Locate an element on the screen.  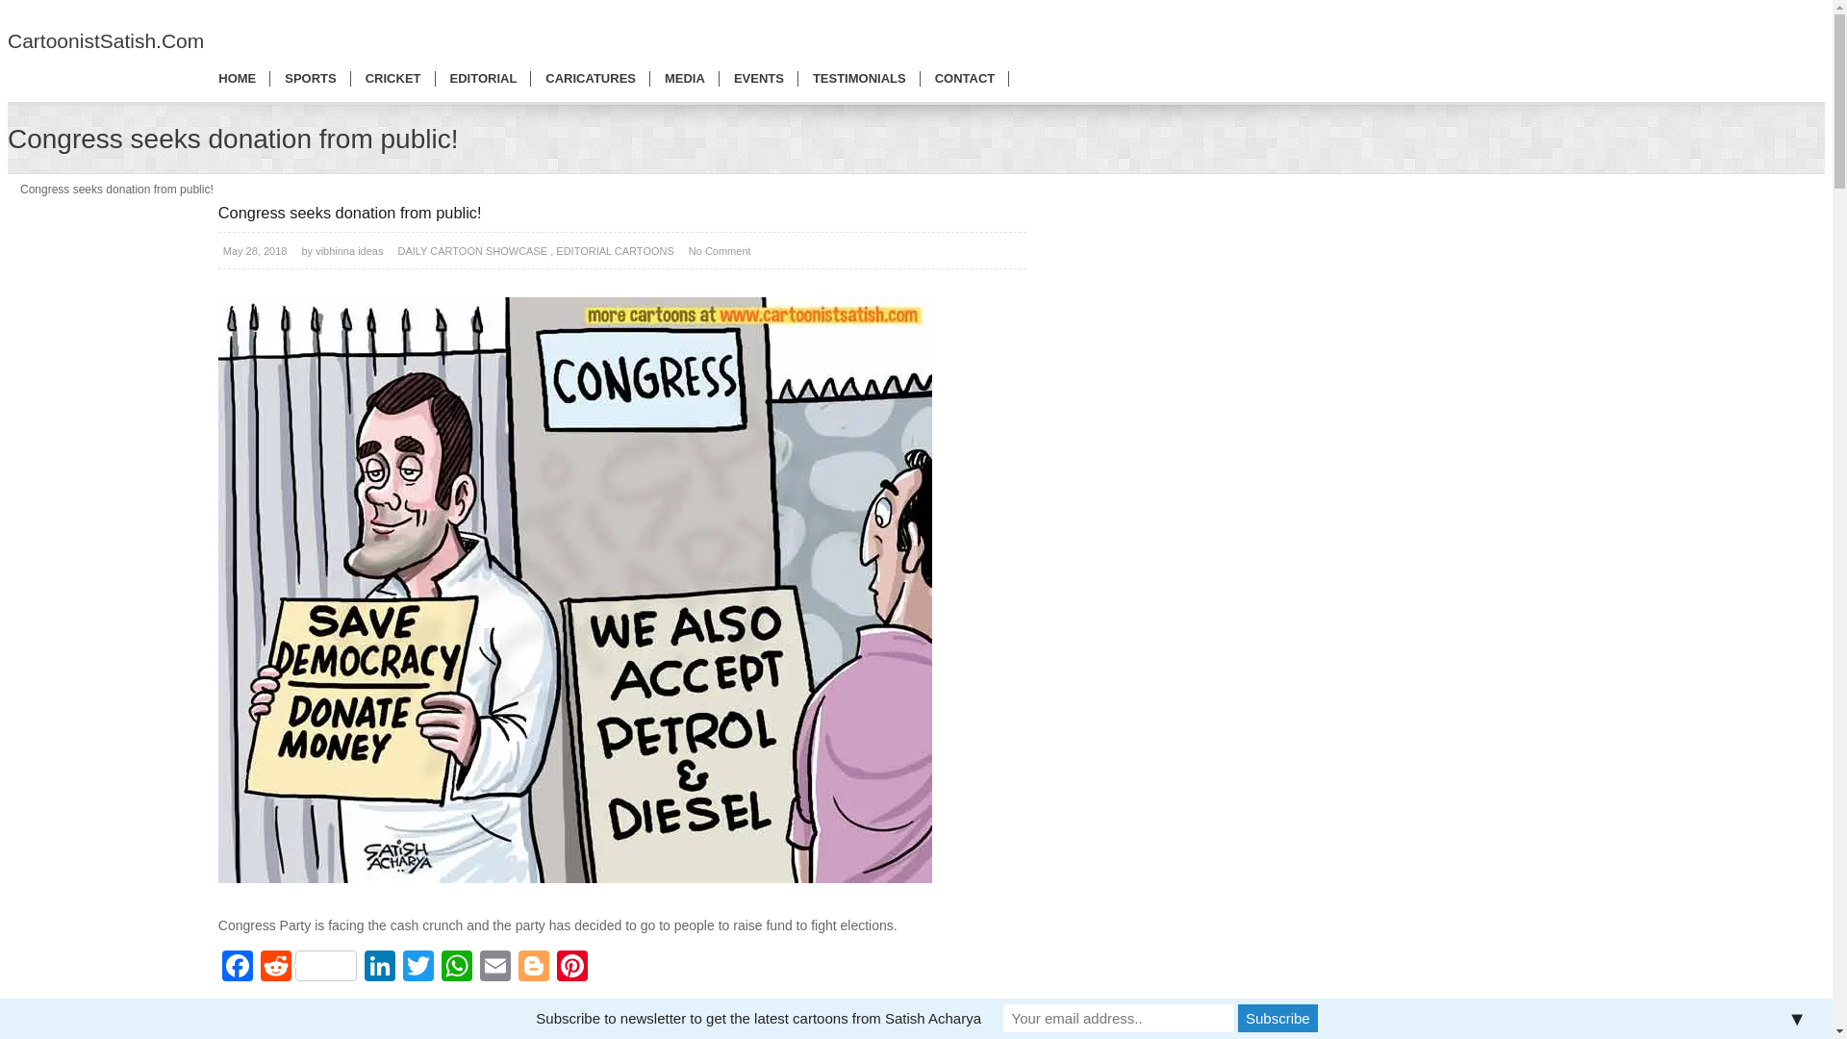
EDITORIAL CARTOONS is located at coordinates (614, 250).